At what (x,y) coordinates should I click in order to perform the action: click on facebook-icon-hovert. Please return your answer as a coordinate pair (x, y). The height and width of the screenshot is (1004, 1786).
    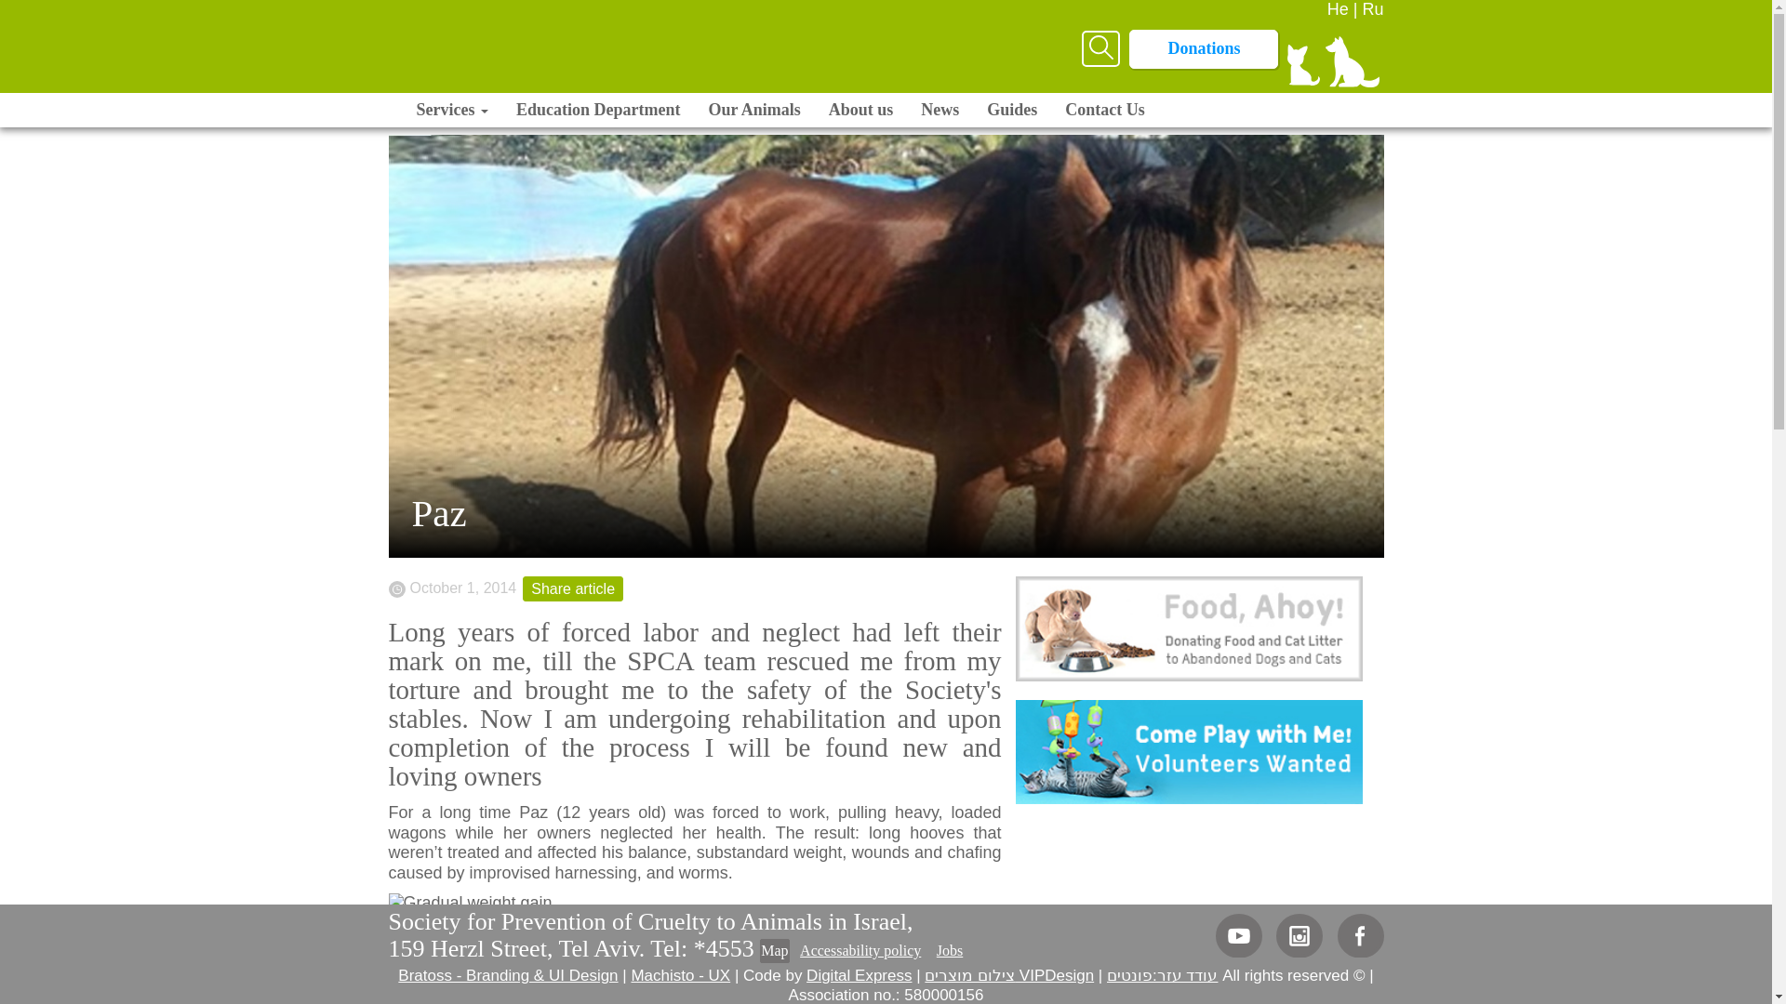
    Looking at the image, I should click on (1361, 935).